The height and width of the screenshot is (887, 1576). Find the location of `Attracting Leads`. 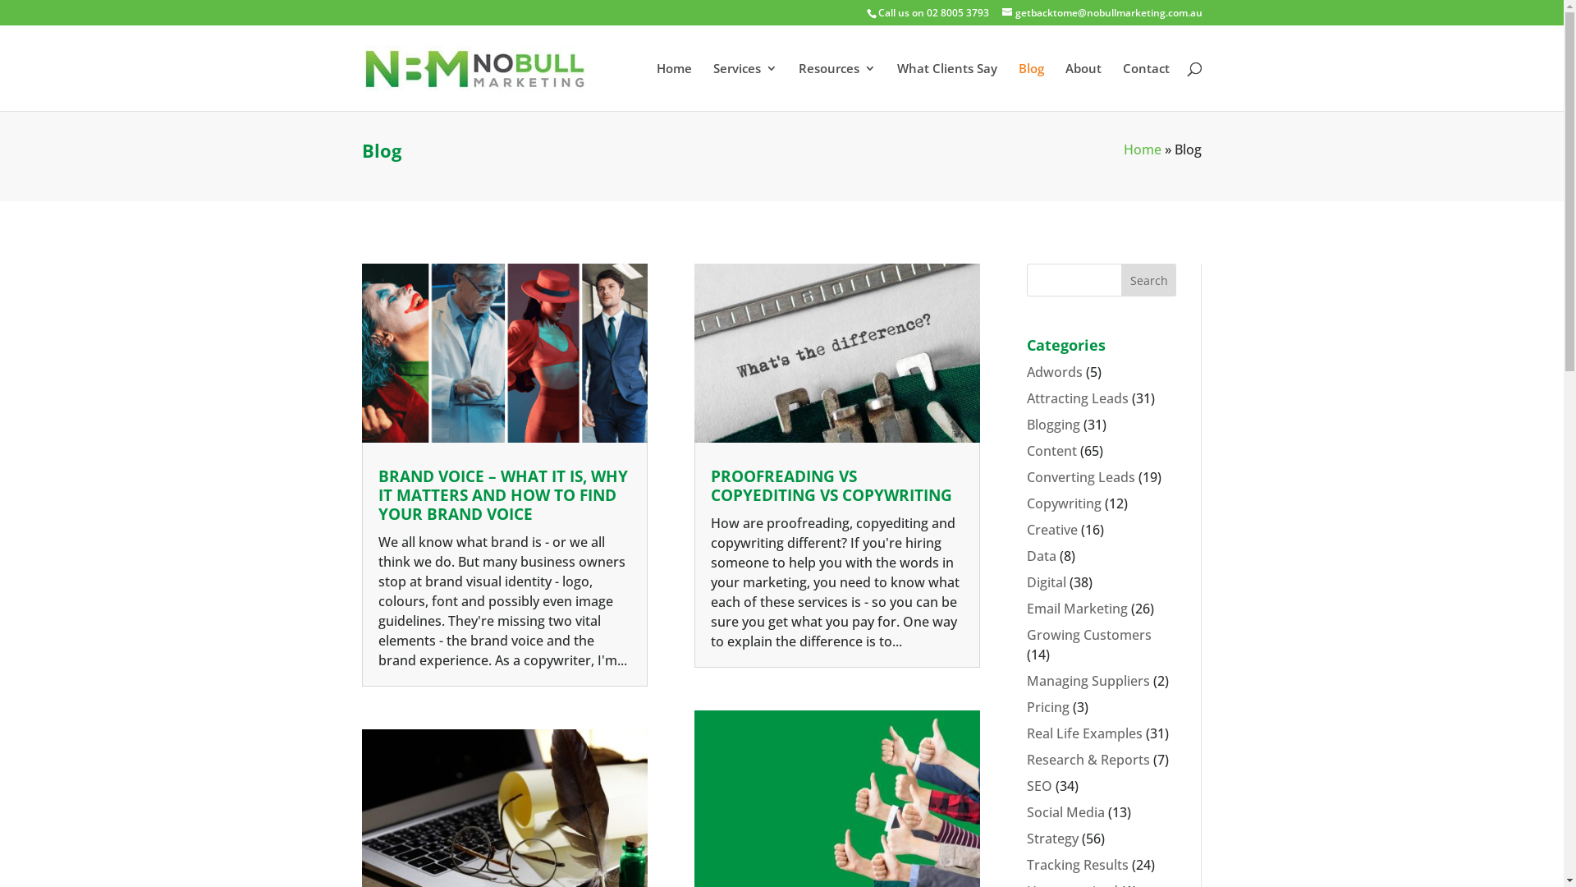

Attracting Leads is located at coordinates (1078, 398).